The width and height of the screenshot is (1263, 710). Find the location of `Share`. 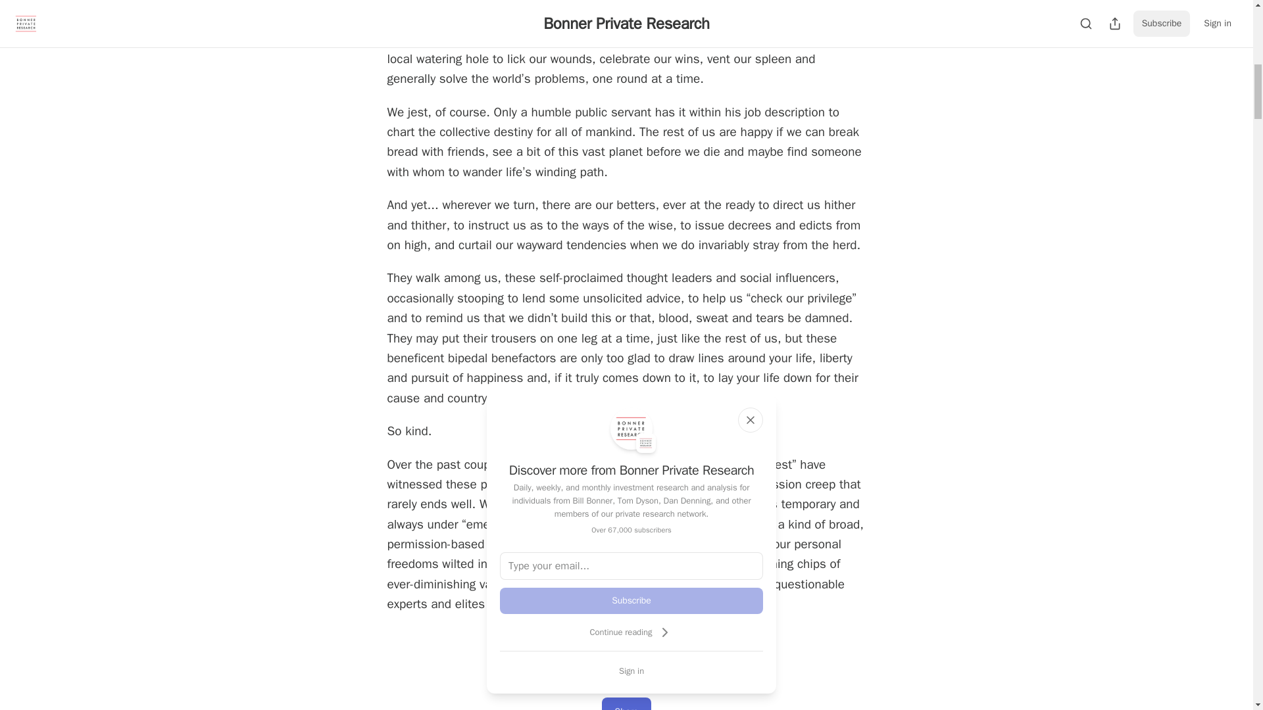

Share is located at coordinates (626, 703).